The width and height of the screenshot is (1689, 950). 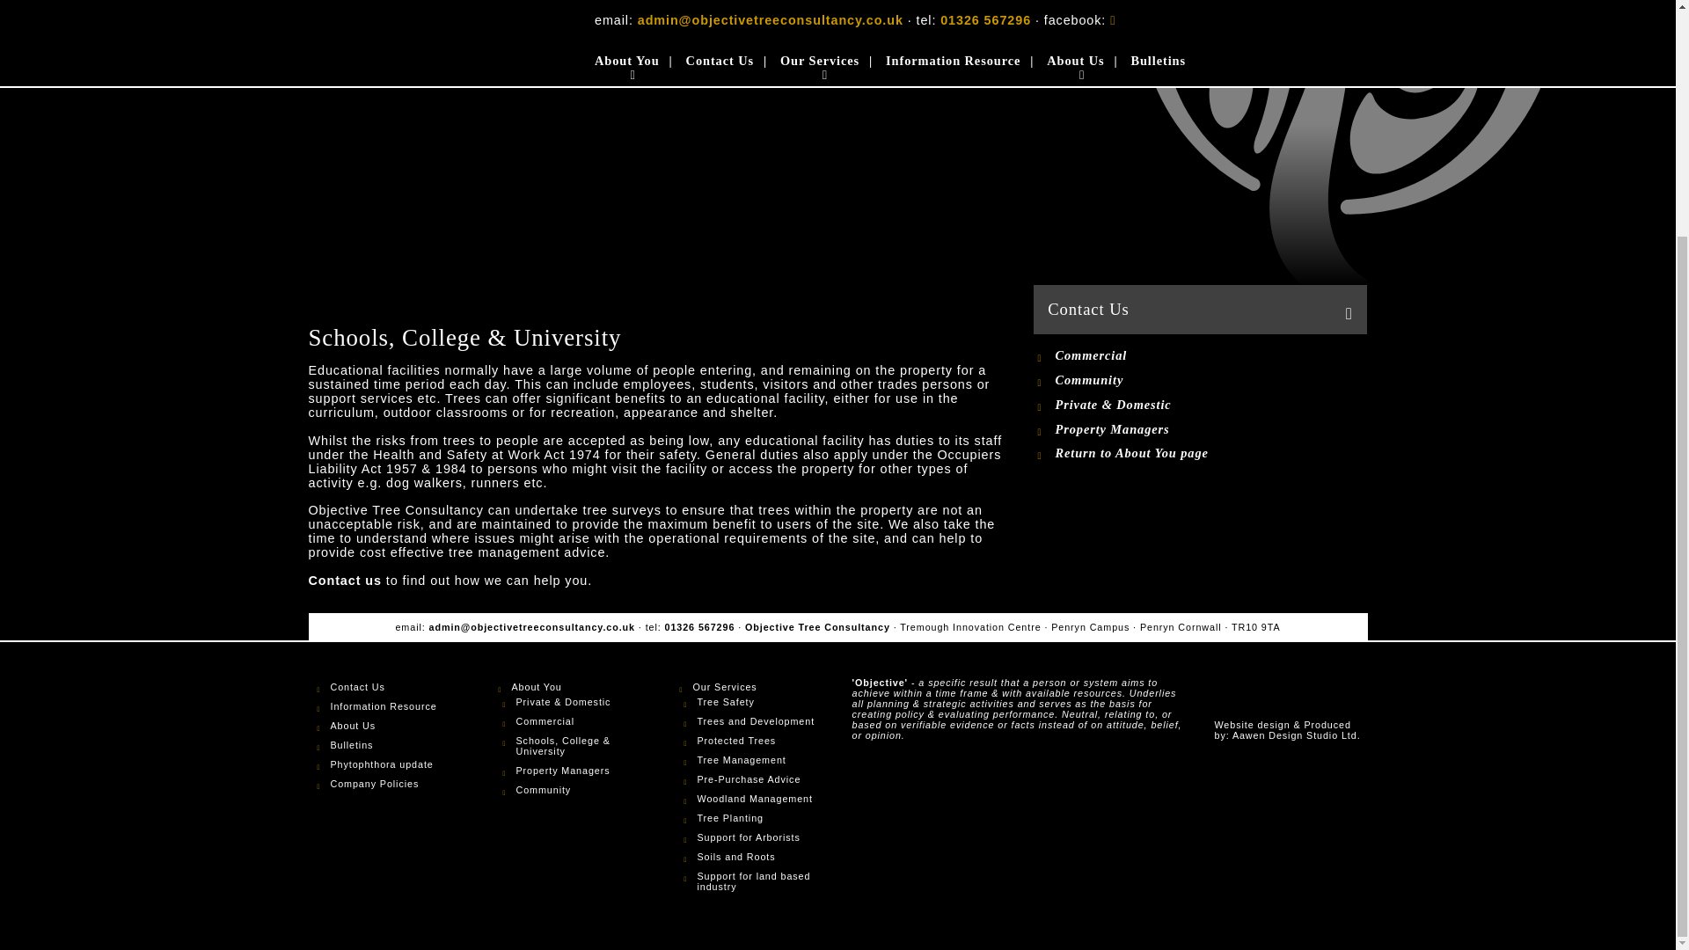 What do you see at coordinates (700, 627) in the screenshot?
I see `Call Us` at bounding box center [700, 627].